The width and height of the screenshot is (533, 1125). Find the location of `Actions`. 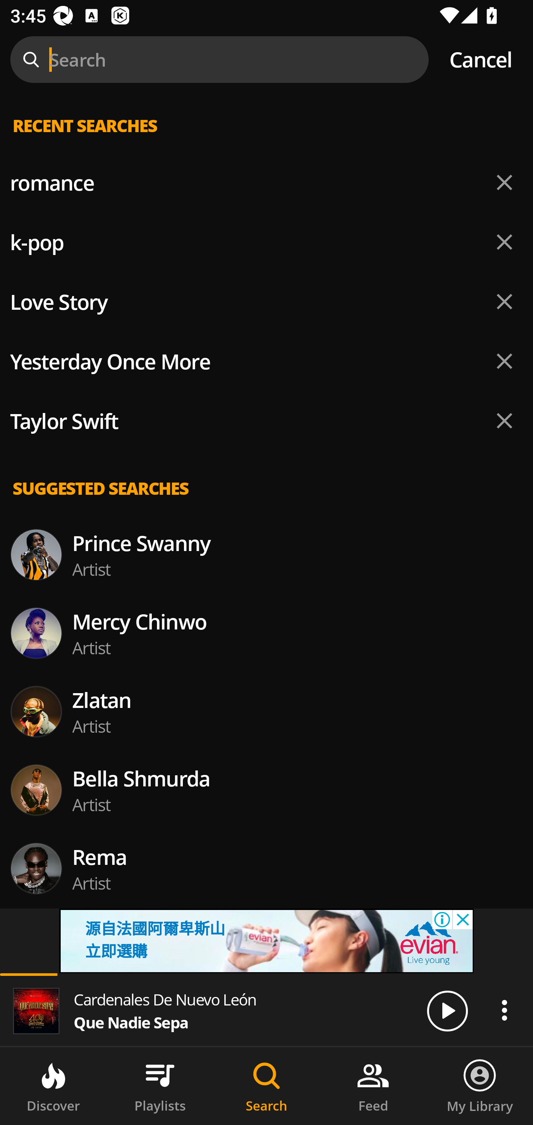

Actions is located at coordinates (504, 1010).